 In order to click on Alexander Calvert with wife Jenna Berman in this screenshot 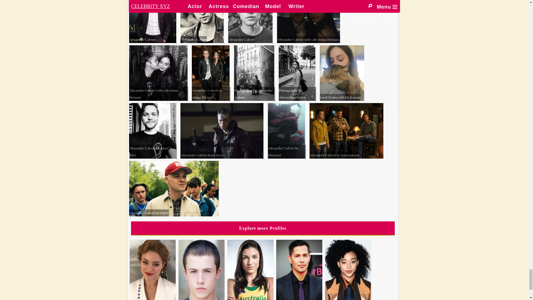, I will do `click(158, 73)`.